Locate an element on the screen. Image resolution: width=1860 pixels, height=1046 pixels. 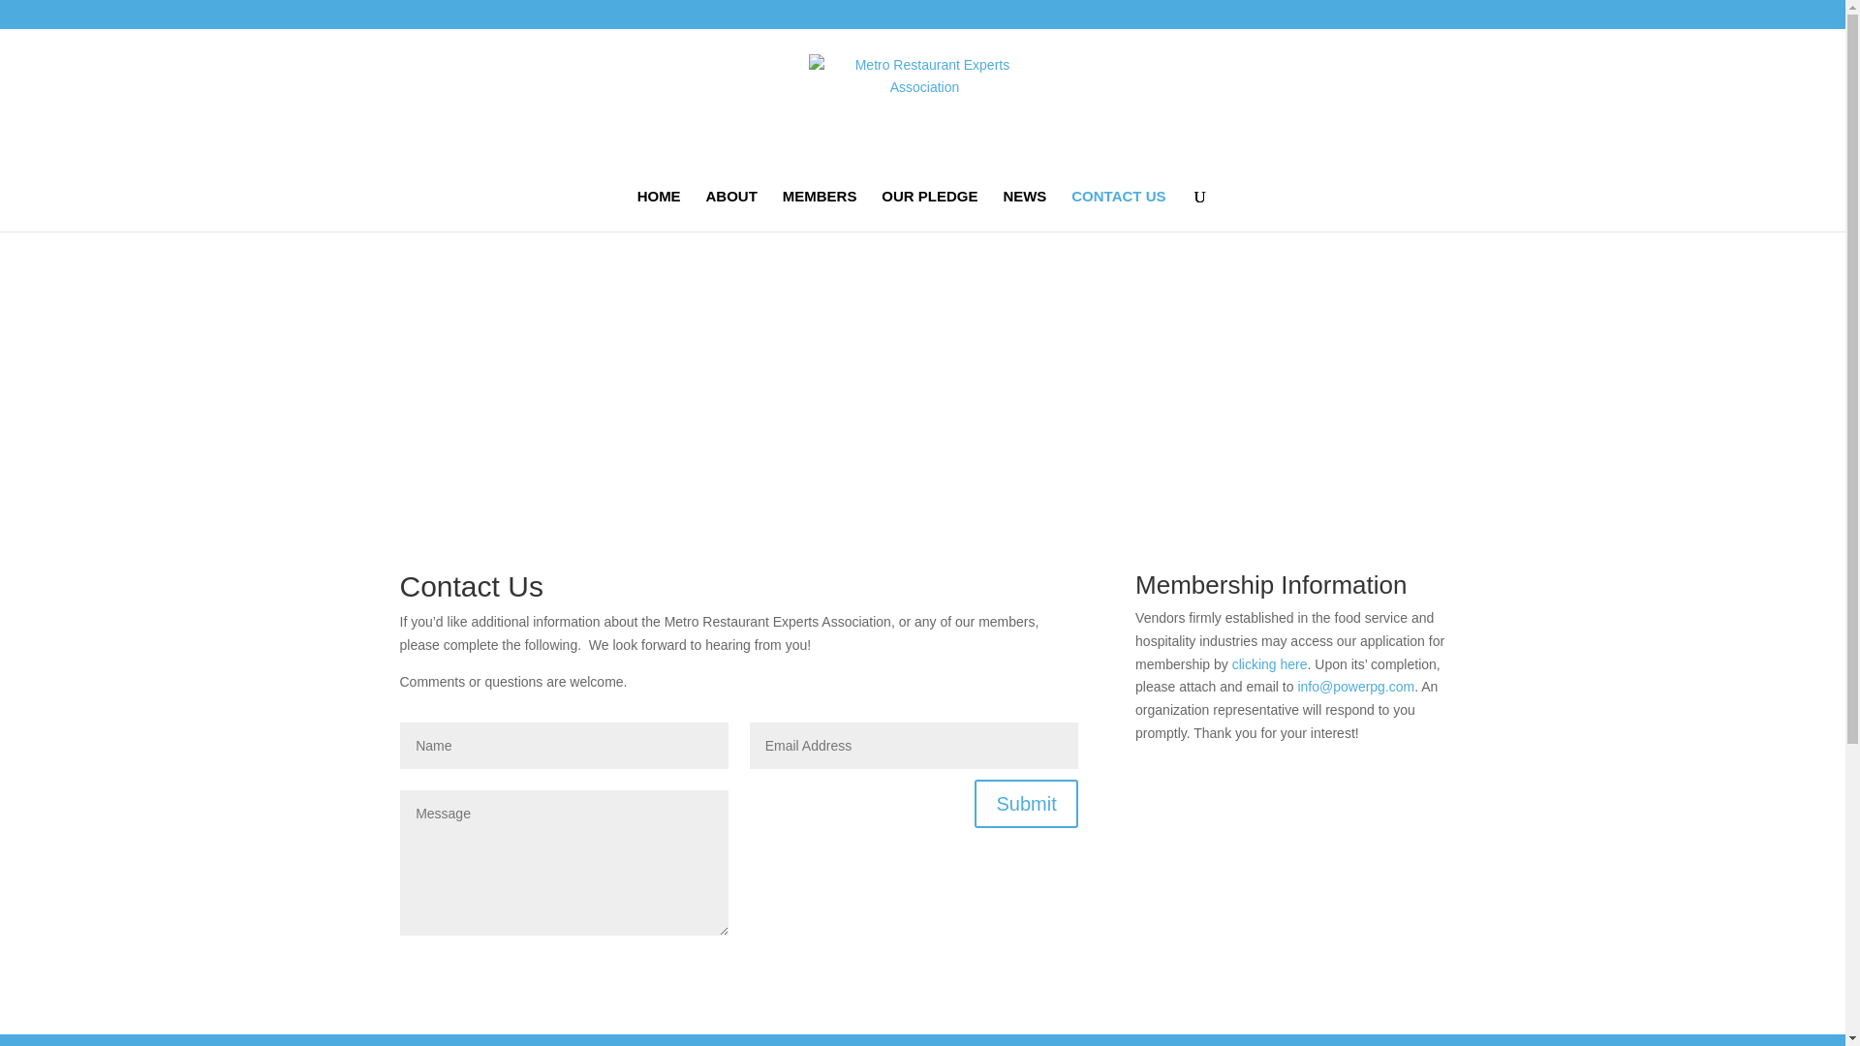
Submit is located at coordinates (1025, 804).